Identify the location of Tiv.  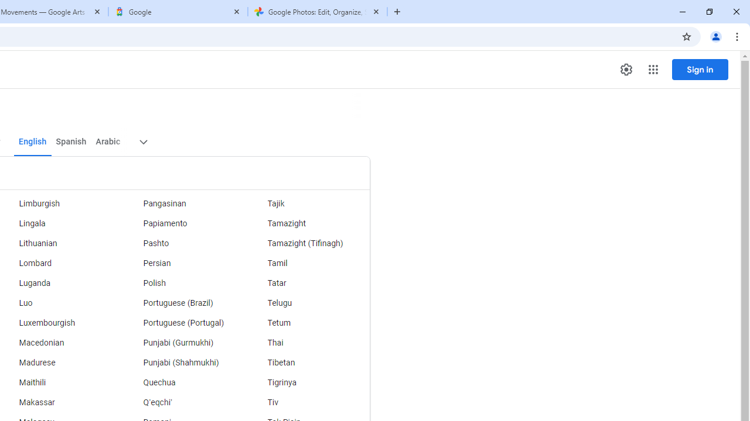
(308, 402).